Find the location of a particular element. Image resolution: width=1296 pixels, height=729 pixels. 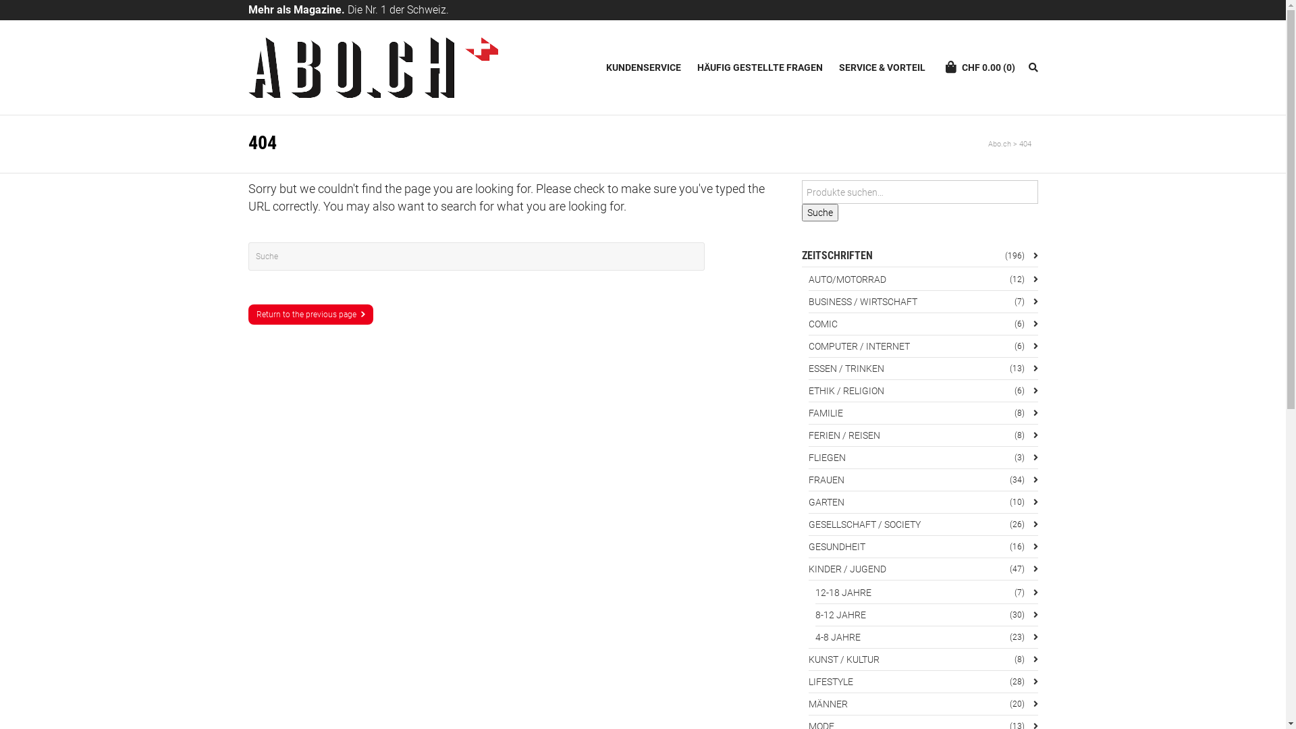

AUTO/MOTORRAD is located at coordinates (923, 279).